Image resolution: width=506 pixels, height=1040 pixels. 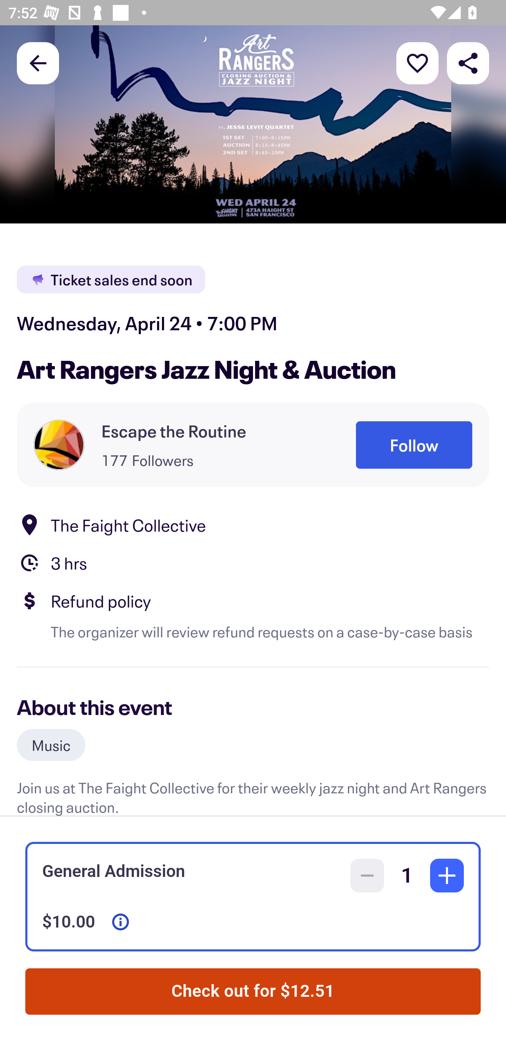 What do you see at coordinates (59, 444) in the screenshot?
I see `Organizer profile picture` at bounding box center [59, 444].